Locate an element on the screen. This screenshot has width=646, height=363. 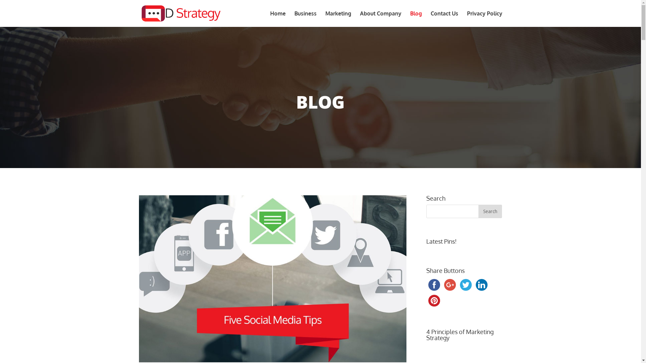
Privacy Policy is located at coordinates (485, 19).